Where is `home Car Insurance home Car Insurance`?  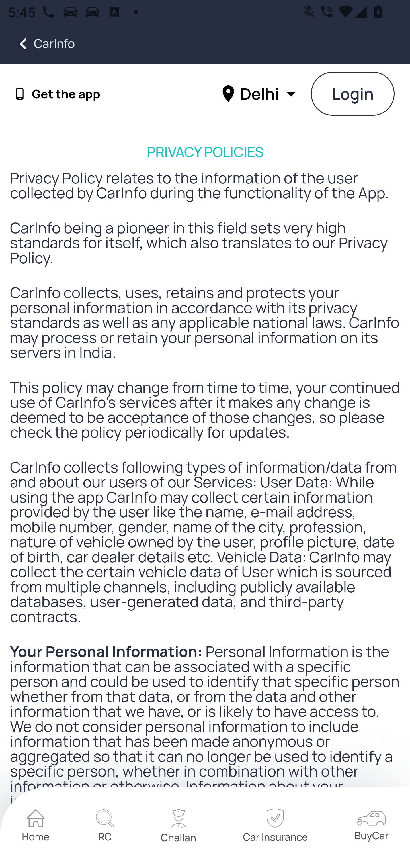 home Car Insurance home Car Insurance is located at coordinates (275, 827).